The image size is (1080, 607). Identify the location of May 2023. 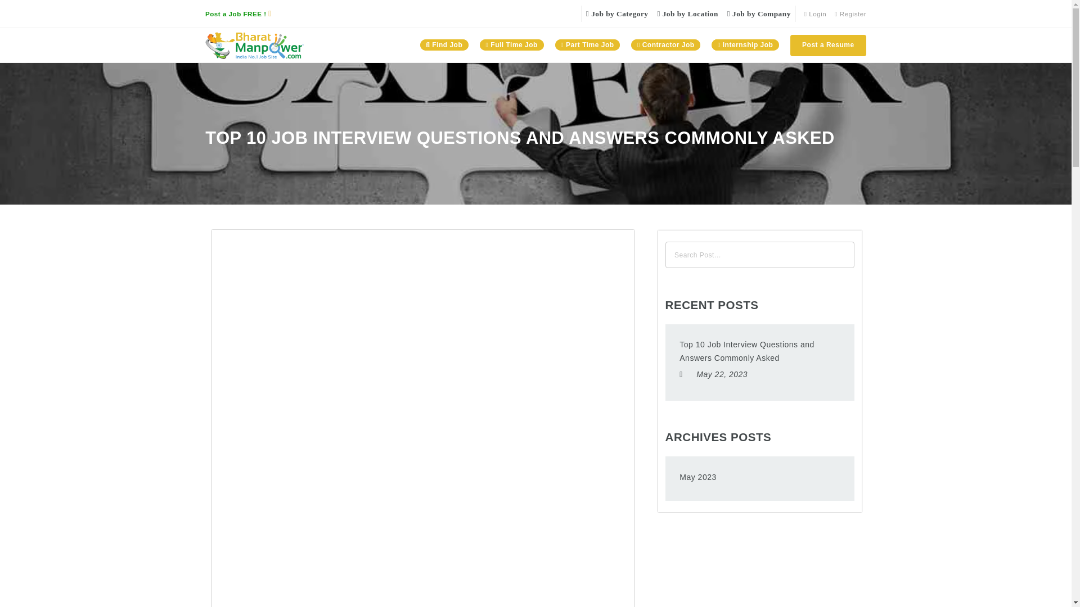
(697, 477).